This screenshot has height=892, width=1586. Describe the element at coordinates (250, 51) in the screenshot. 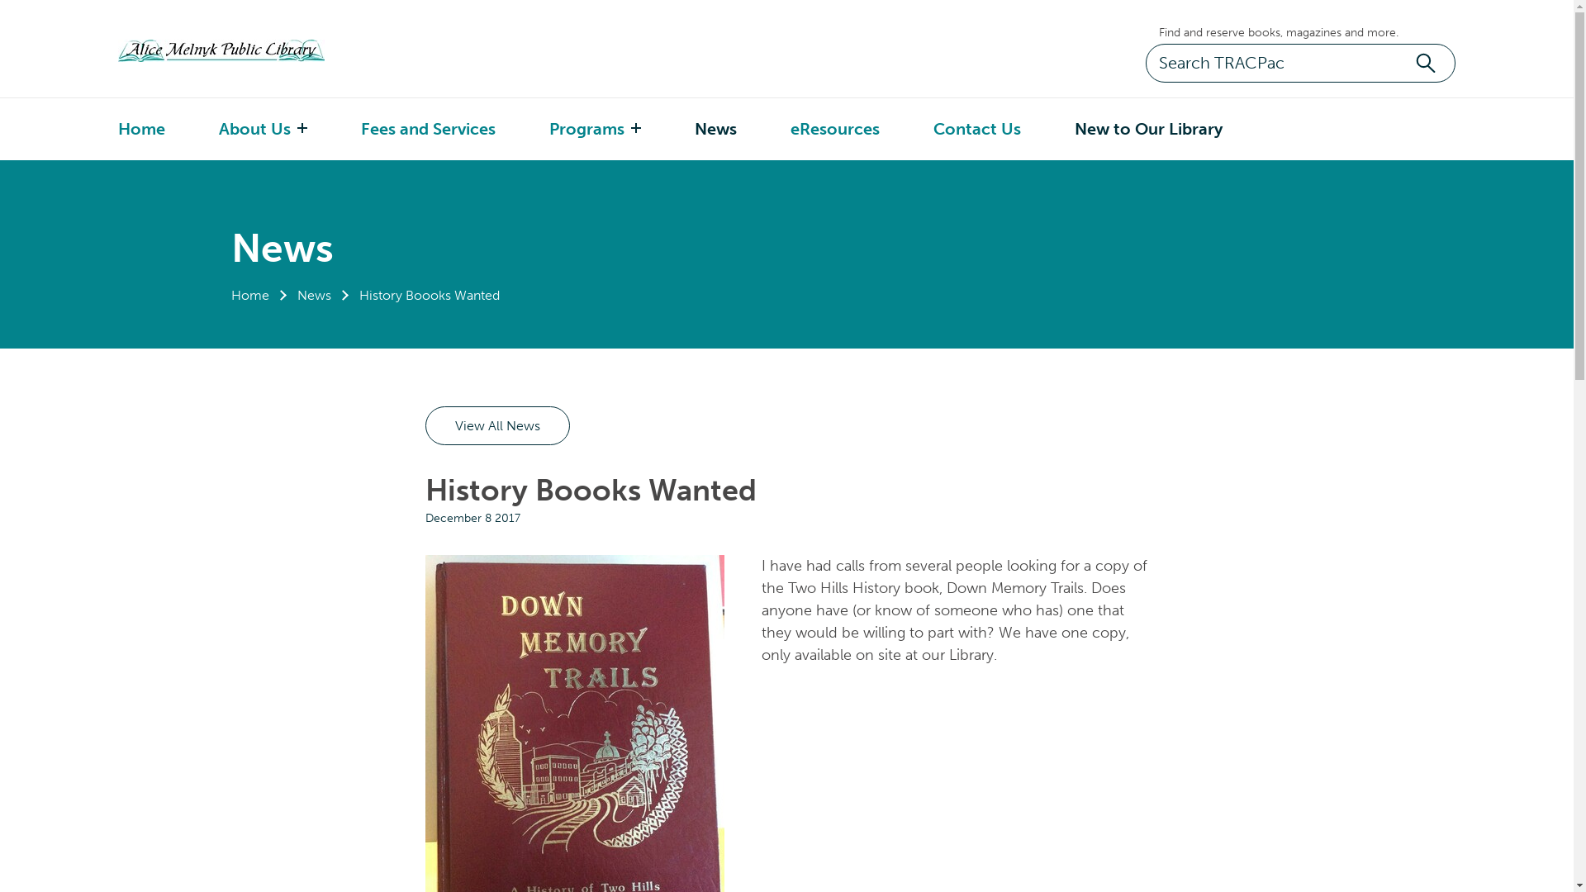

I see `Alice Melnyk Public Library` at that location.